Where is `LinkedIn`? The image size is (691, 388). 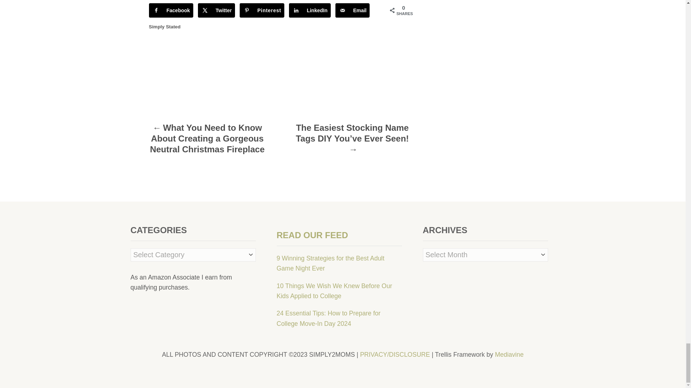 LinkedIn is located at coordinates (310, 10).